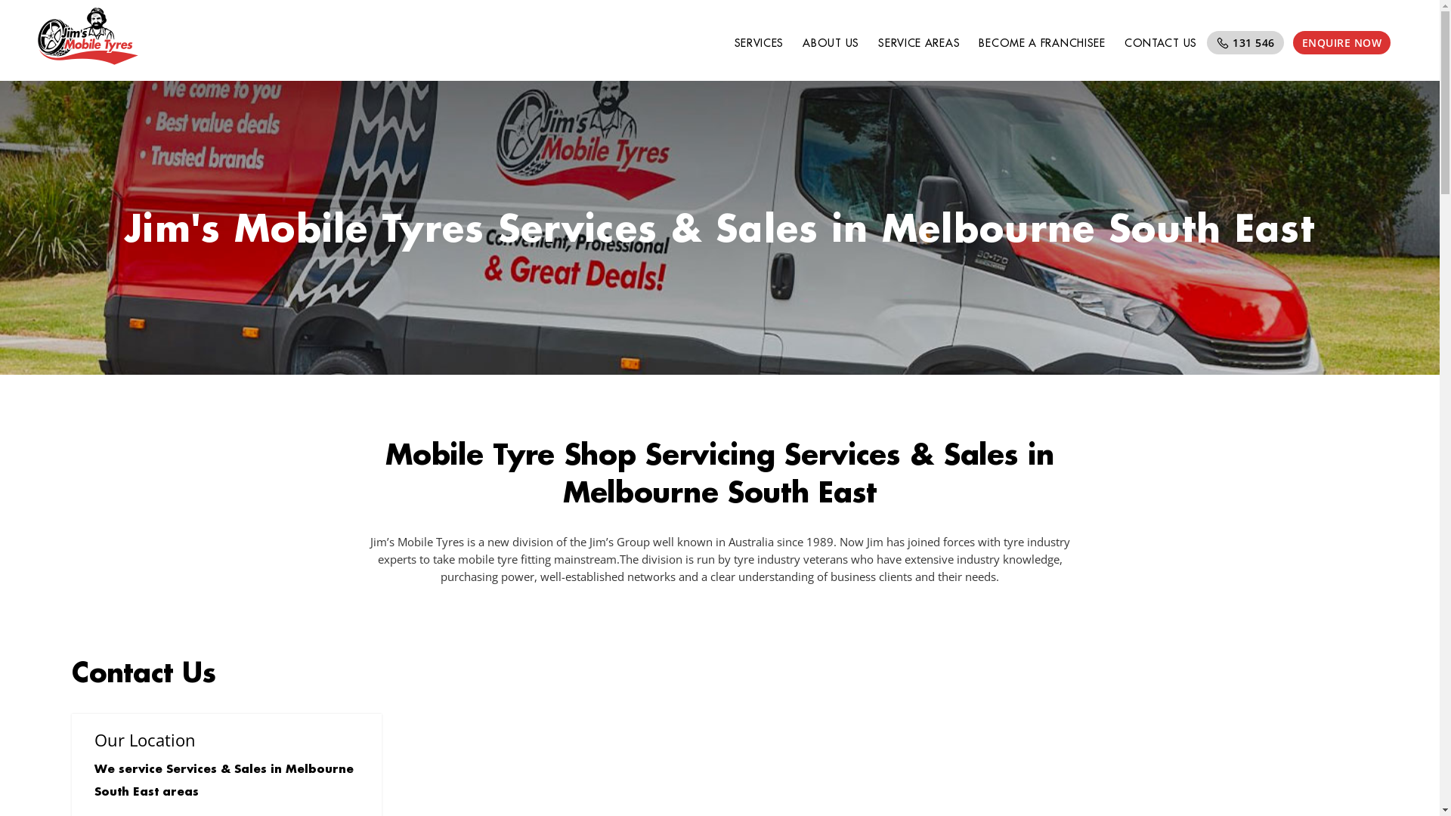  I want to click on SERVICE AREAS, so click(919, 44).